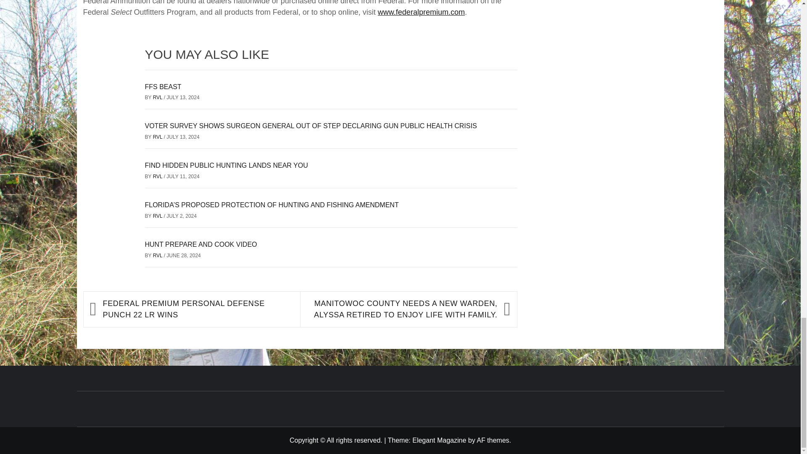  Describe the element at coordinates (226, 165) in the screenshot. I see `FIND HIDDEN PUBLIC HUNTING LANDS NEAR YOU` at that location.